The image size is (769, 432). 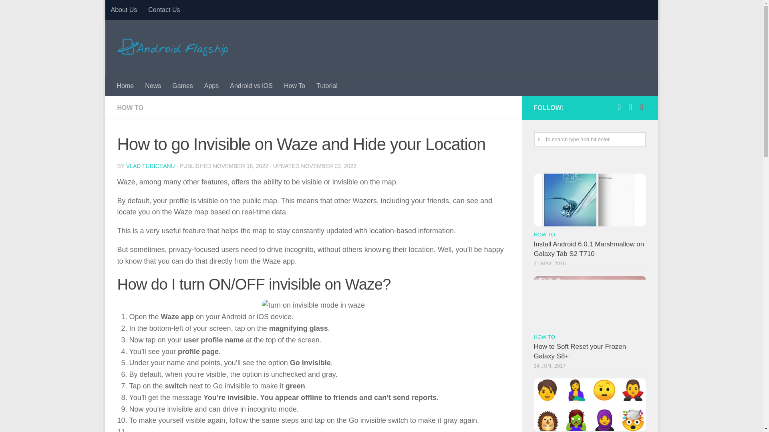 I want to click on Tutorial, so click(x=327, y=86).